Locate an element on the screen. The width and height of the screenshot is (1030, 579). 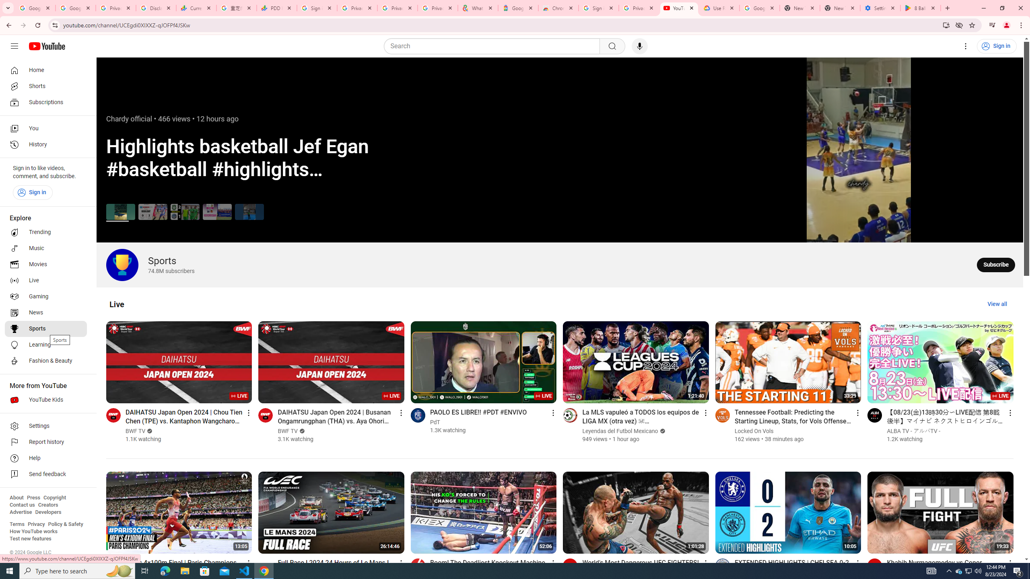
Google is located at coordinates (518, 8).